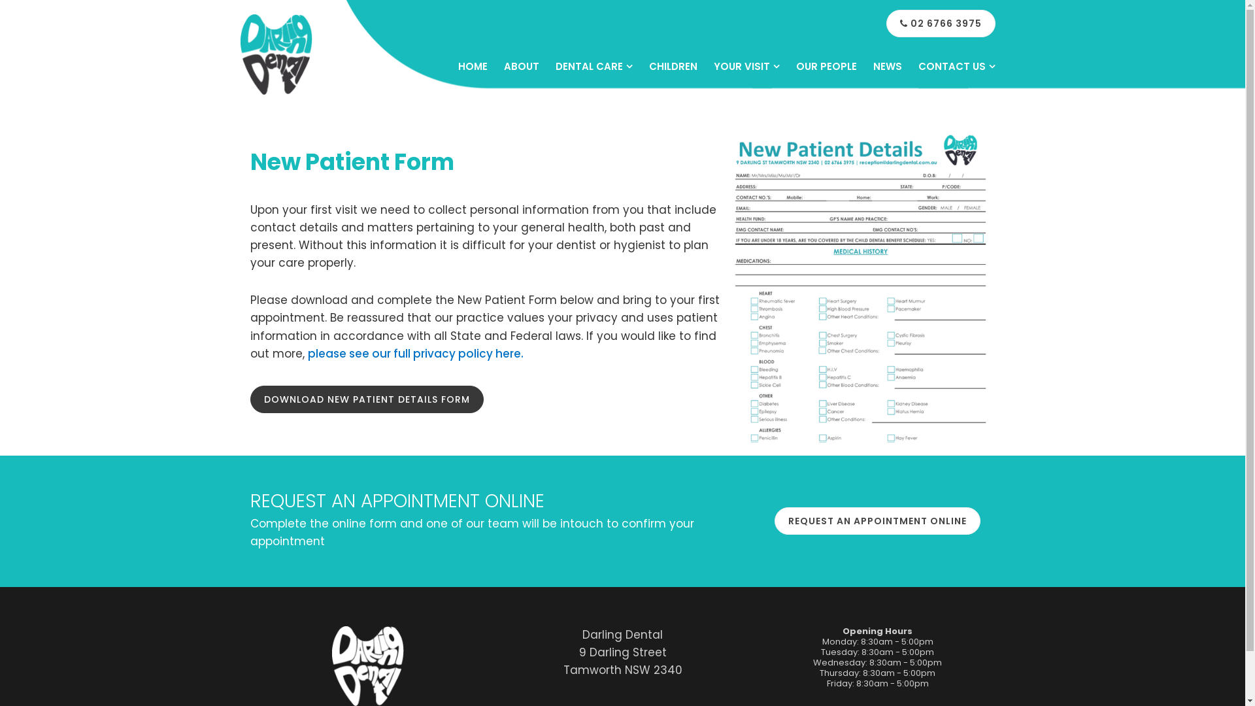  What do you see at coordinates (877, 521) in the screenshot?
I see `REQUEST AN APPOINTMENT ONLINE` at bounding box center [877, 521].